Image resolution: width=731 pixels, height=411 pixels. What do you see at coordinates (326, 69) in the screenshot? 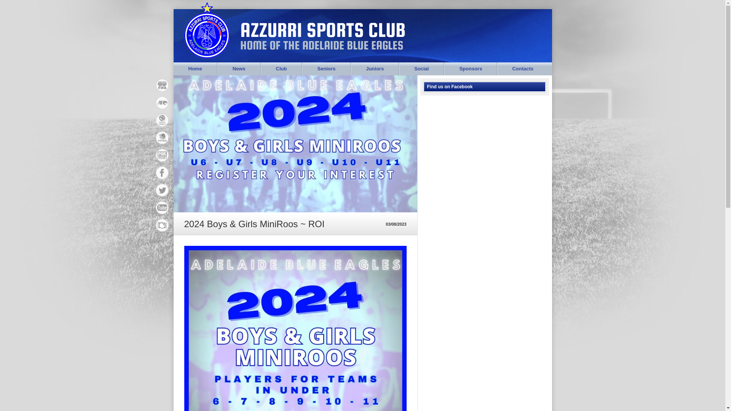
I see `Seniors` at bounding box center [326, 69].